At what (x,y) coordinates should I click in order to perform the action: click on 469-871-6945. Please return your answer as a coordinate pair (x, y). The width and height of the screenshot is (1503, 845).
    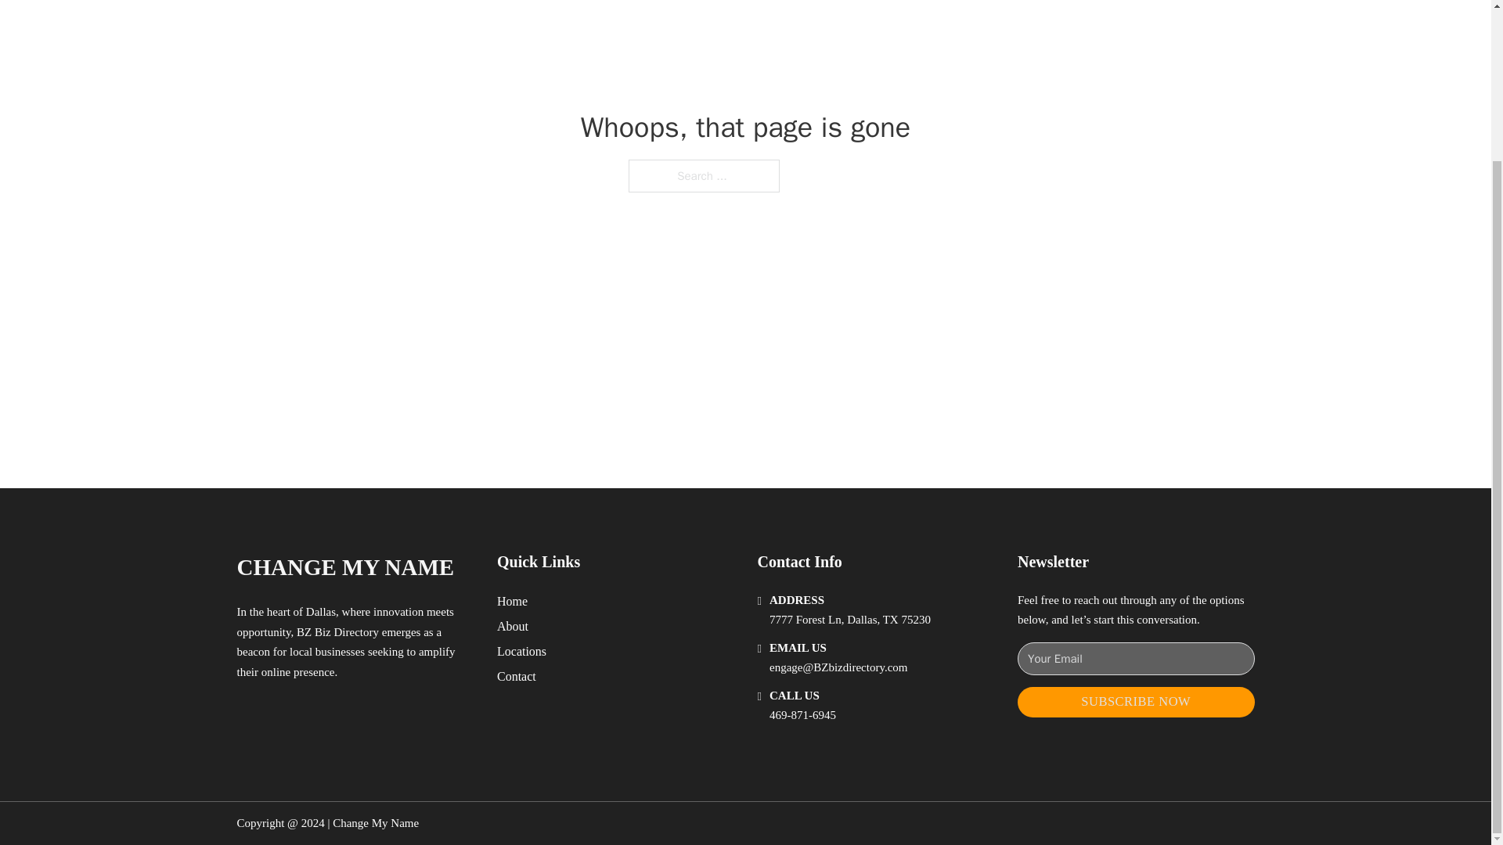
    Looking at the image, I should click on (802, 715).